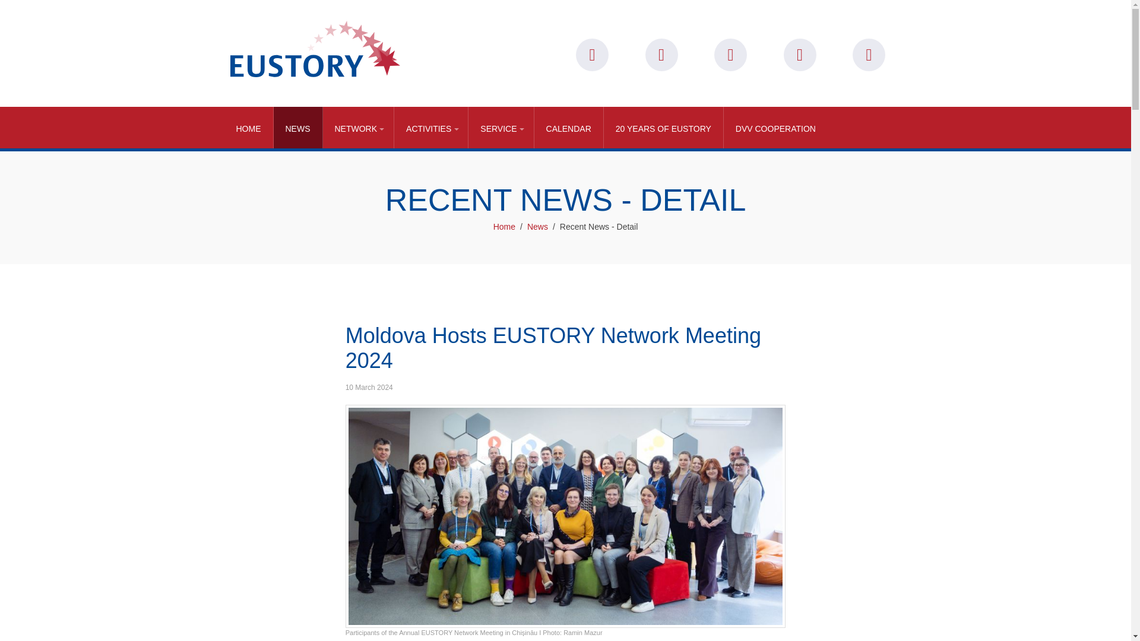 The image size is (1140, 641). Describe the element at coordinates (869, 55) in the screenshot. I see `Visit us on Instagram` at that location.